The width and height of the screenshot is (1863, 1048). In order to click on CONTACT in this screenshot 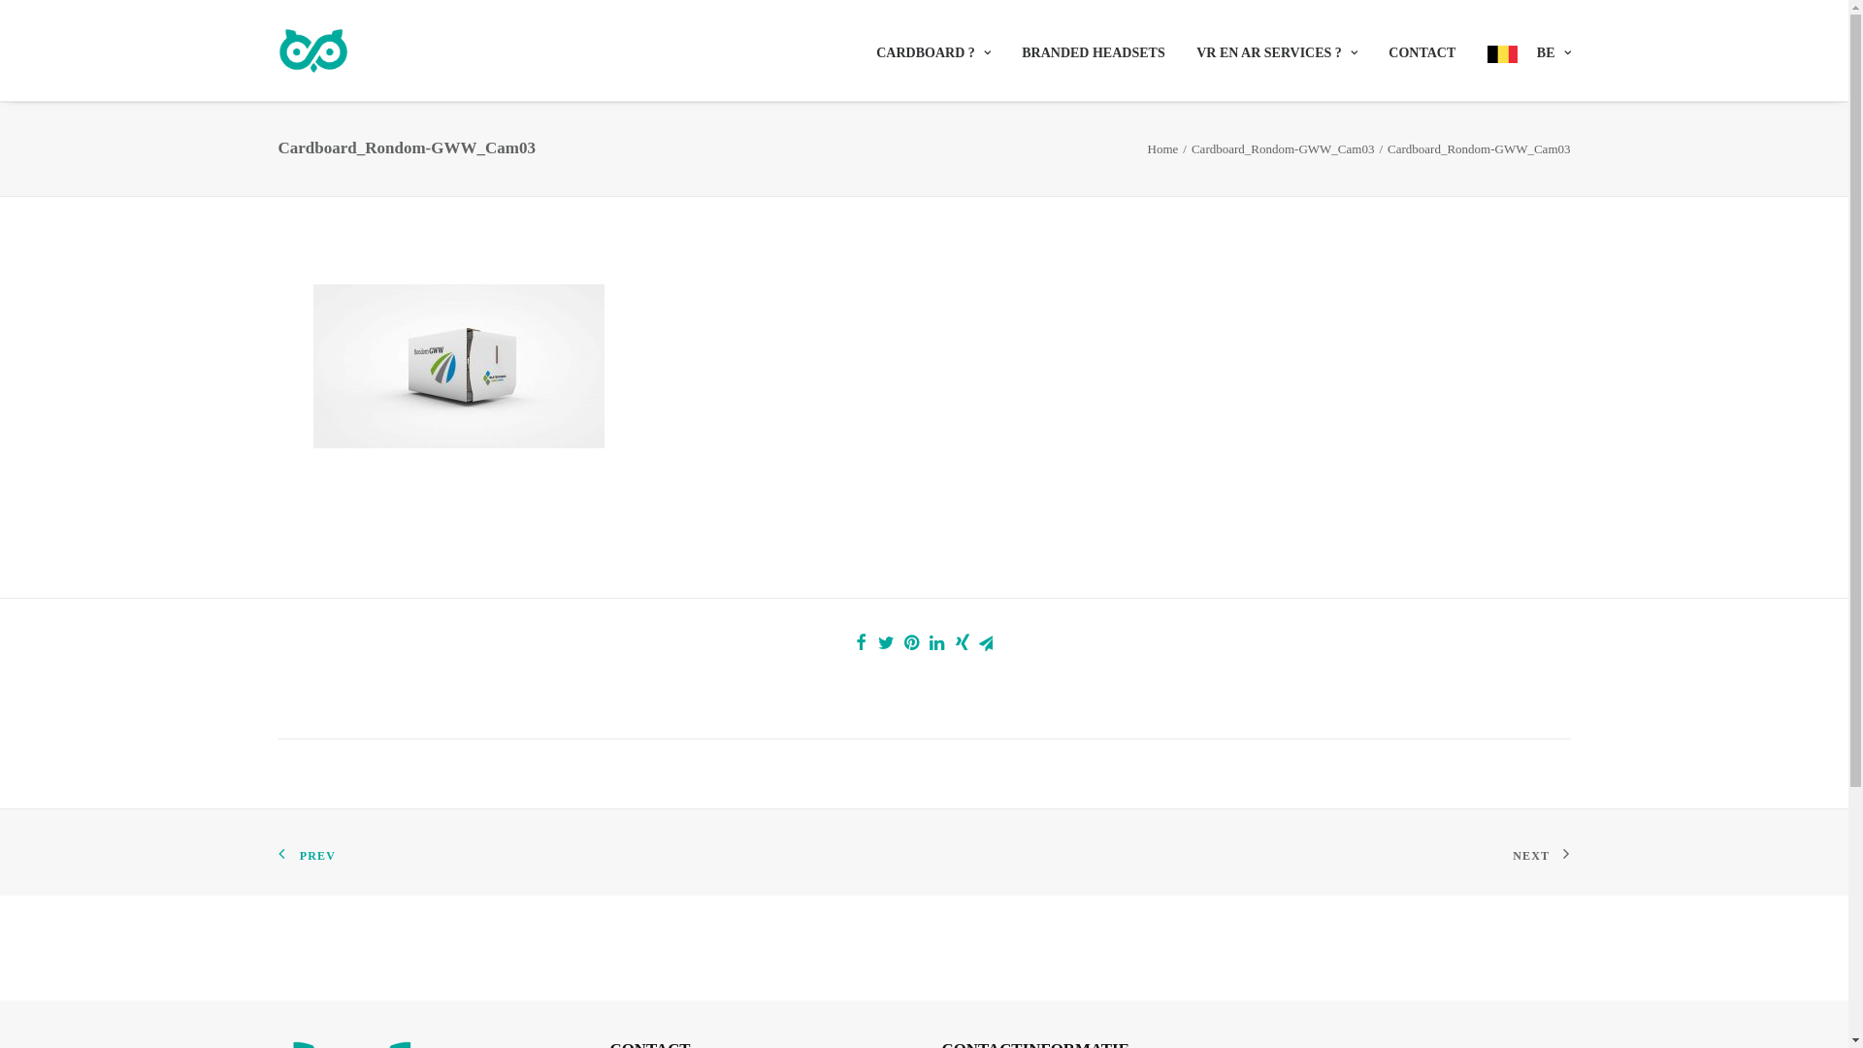, I will do `click(1422, 51)`.